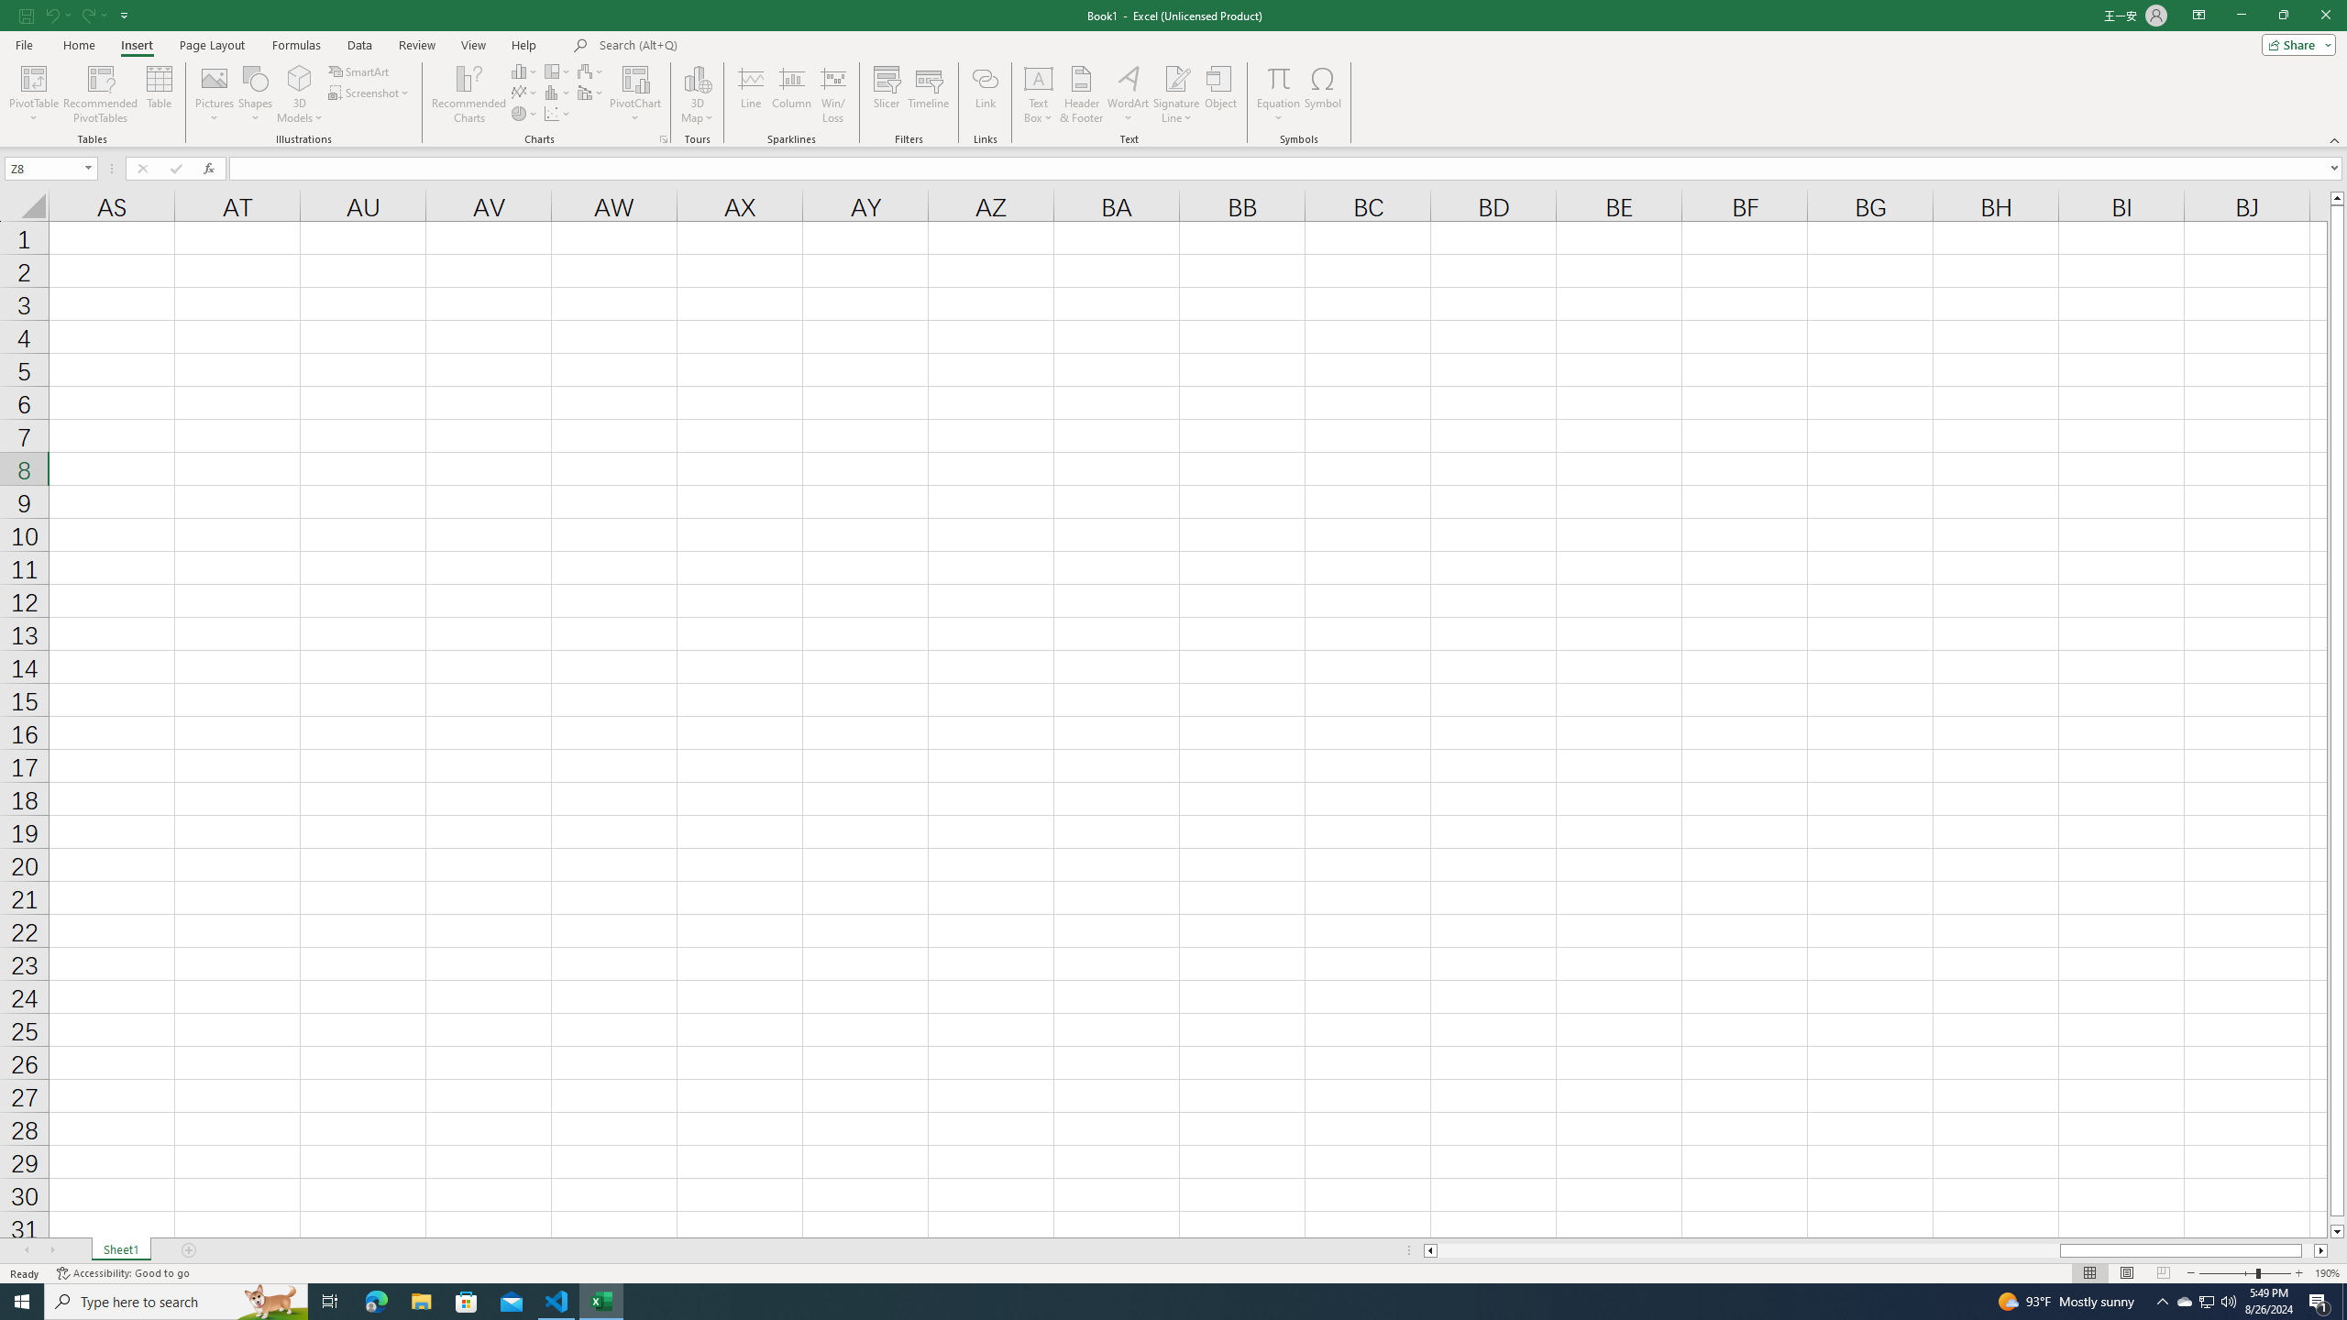 The height and width of the screenshot is (1320, 2347). I want to click on Table, so click(160, 94).